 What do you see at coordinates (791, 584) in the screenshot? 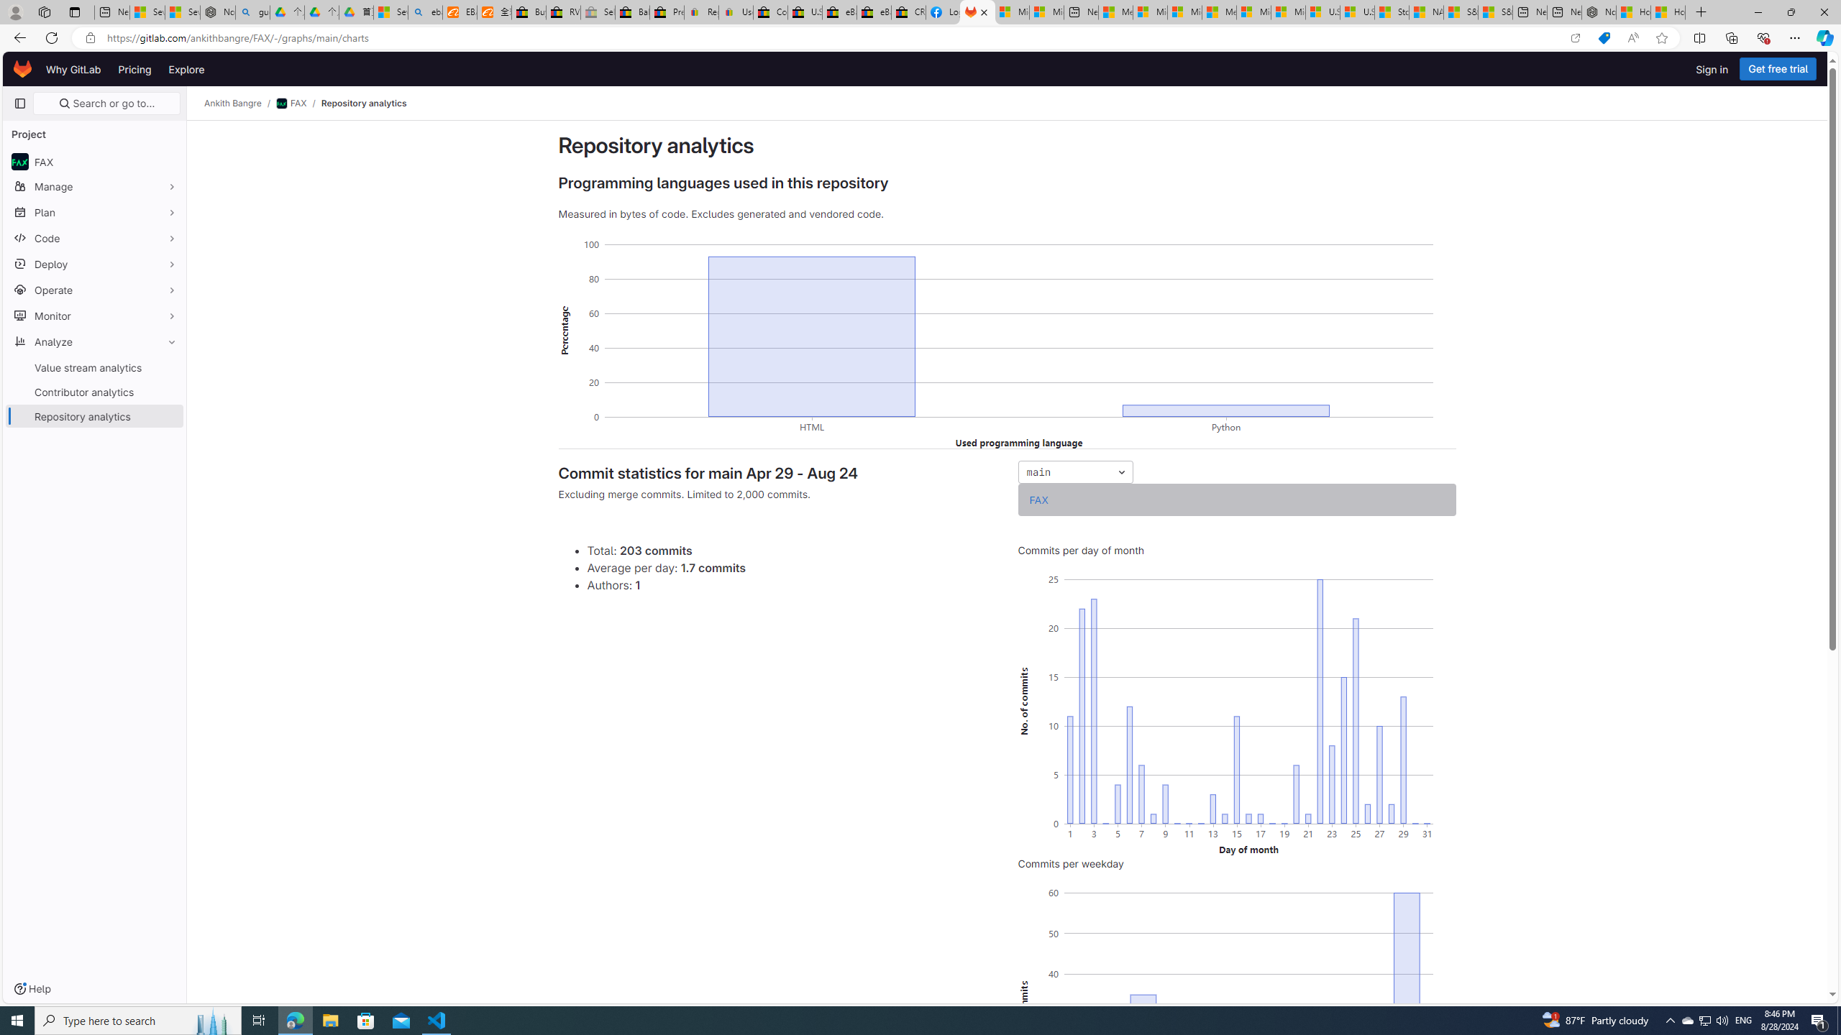
I see `Authors: 1` at bounding box center [791, 584].